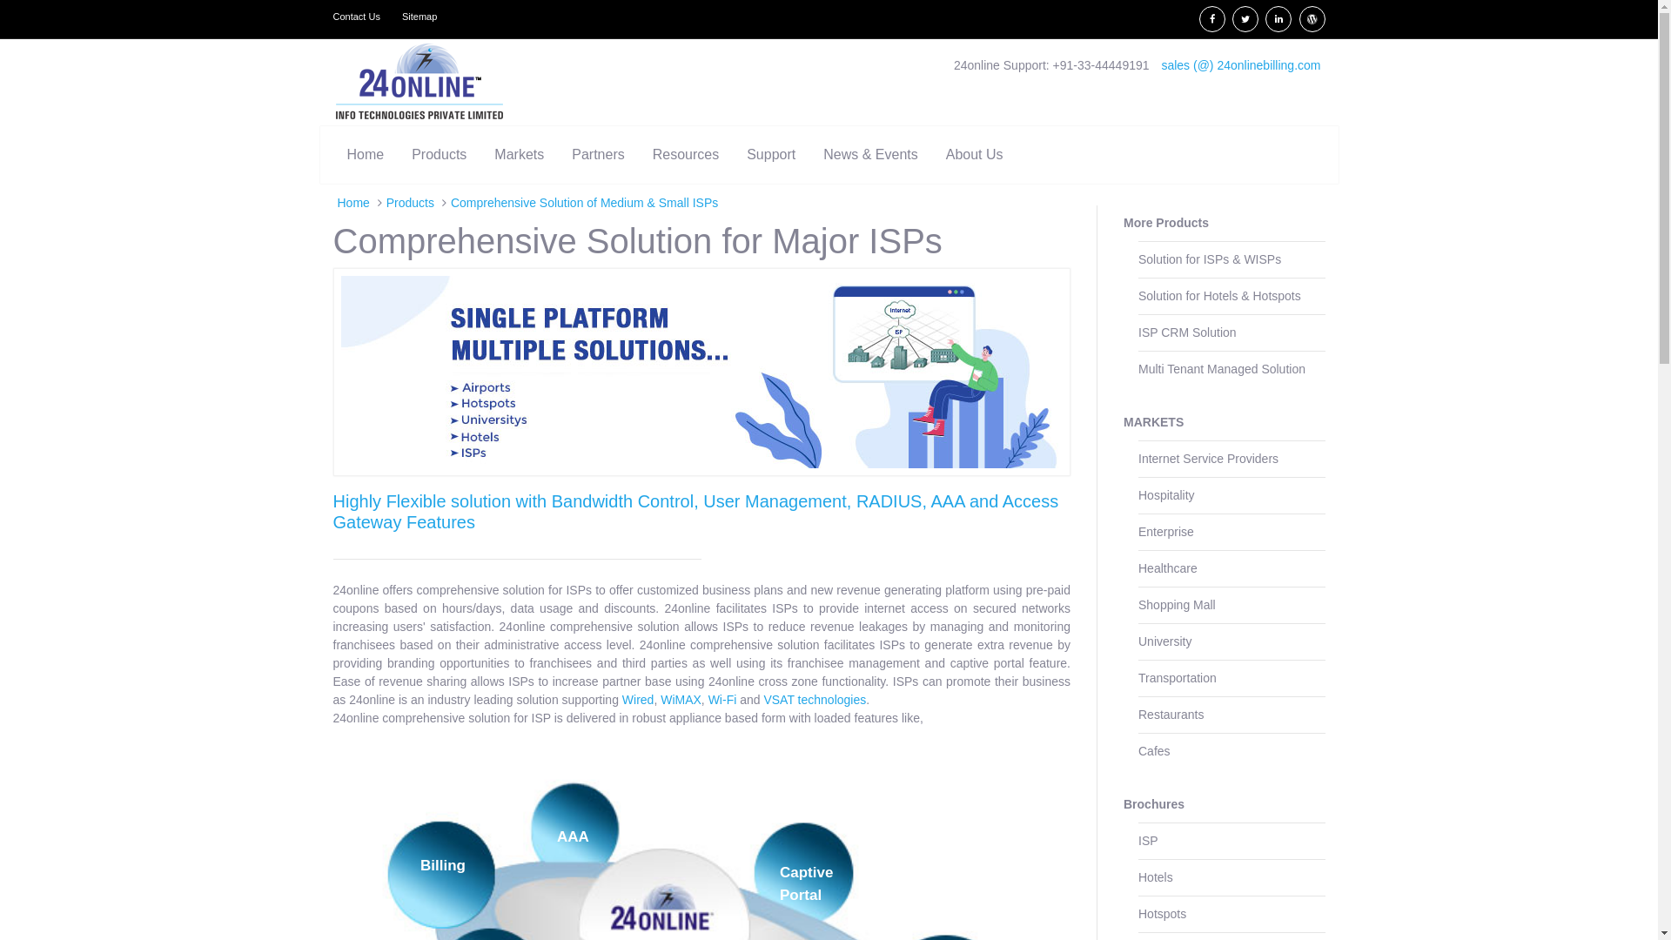  I want to click on Wi-Fi, so click(722, 700).